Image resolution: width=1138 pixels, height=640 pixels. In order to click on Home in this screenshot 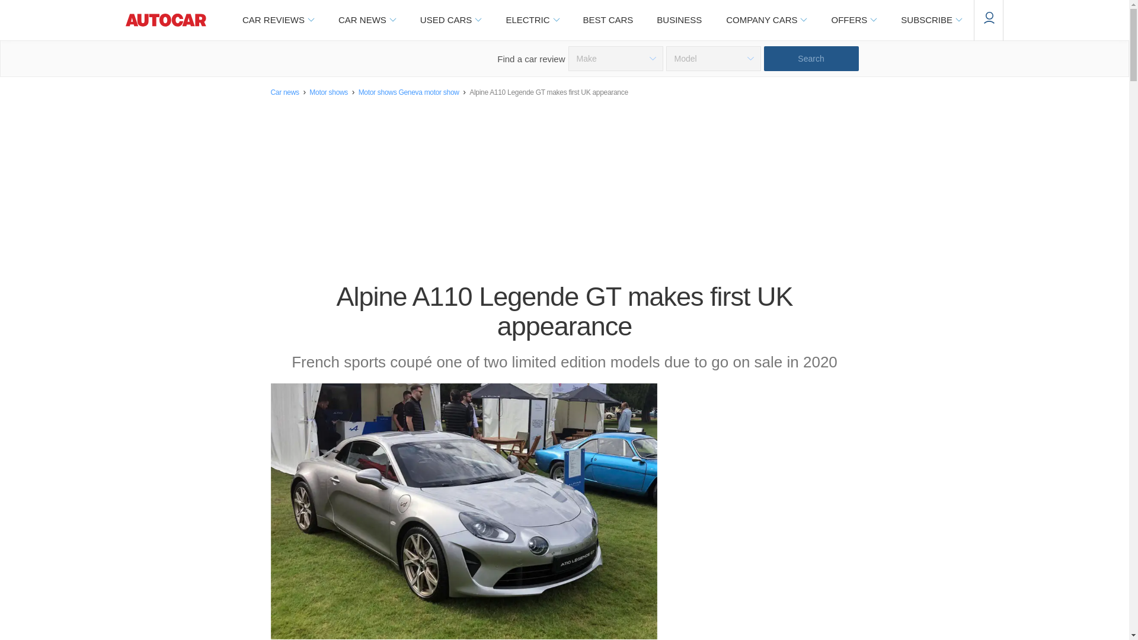, I will do `click(165, 20)`.